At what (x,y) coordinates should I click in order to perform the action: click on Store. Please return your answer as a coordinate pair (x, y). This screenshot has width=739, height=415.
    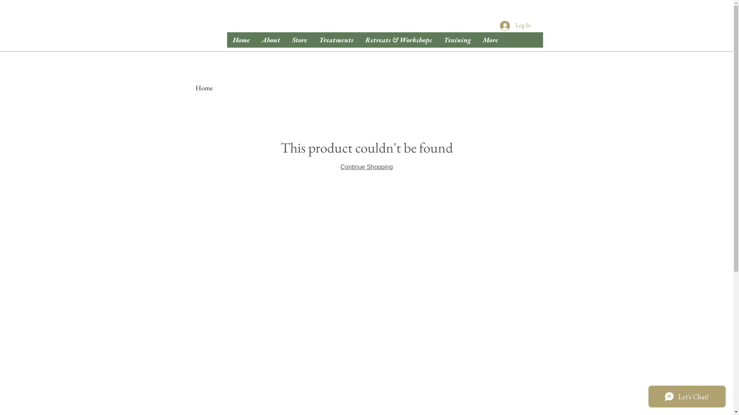
    Looking at the image, I should click on (299, 40).